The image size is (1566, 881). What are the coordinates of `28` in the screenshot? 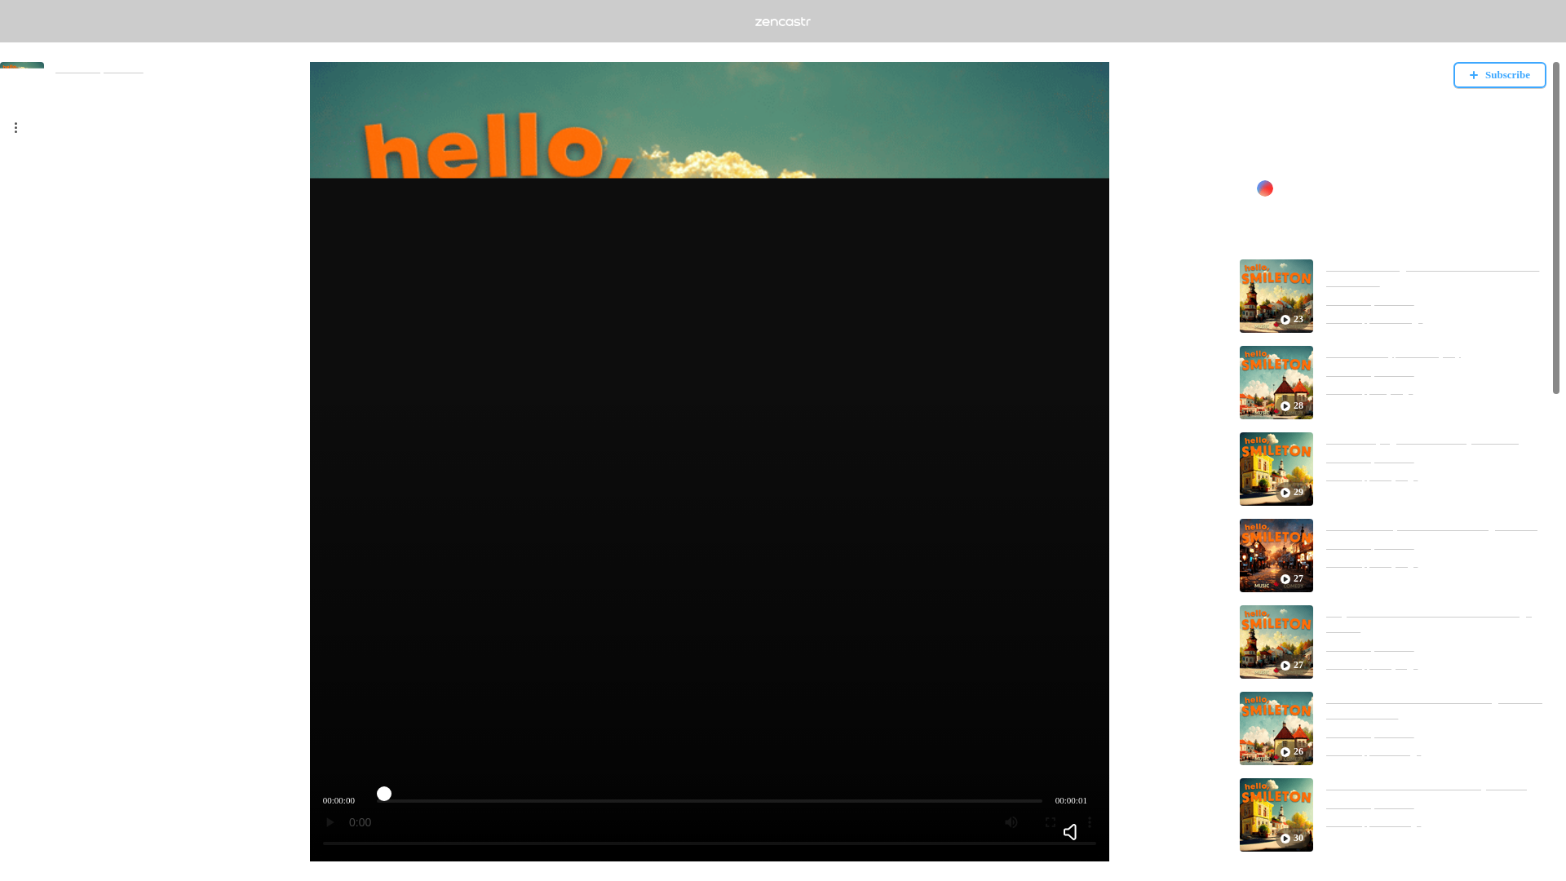 It's located at (1276, 383).